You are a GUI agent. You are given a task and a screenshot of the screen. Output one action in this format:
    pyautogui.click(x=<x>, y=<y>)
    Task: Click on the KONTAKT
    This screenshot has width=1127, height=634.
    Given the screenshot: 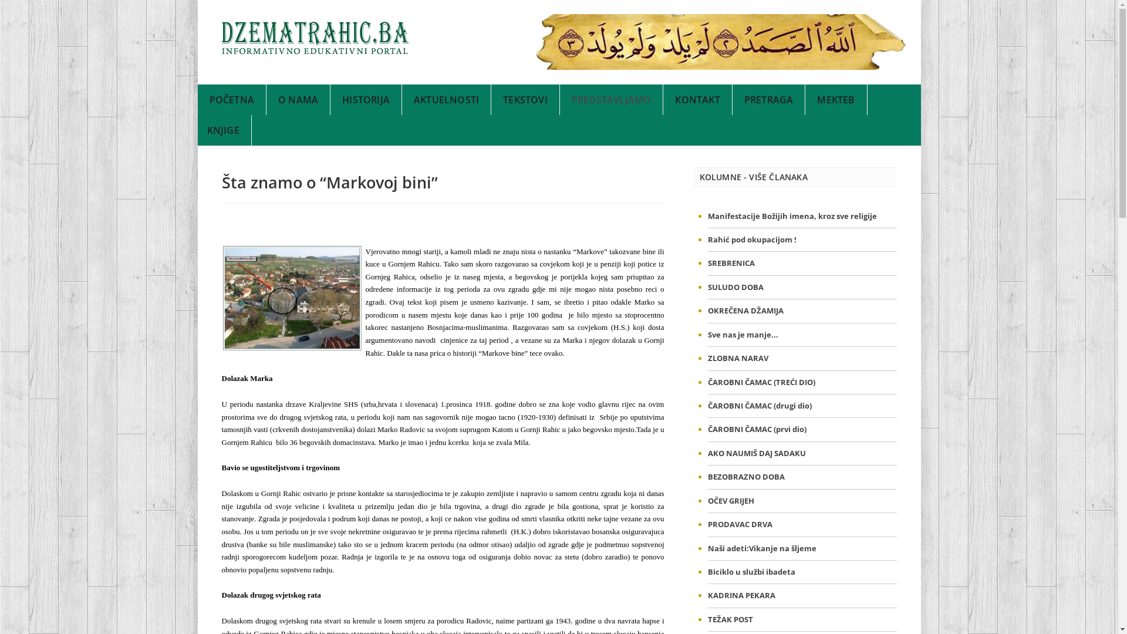 What is the action you would take?
    pyautogui.click(x=697, y=100)
    